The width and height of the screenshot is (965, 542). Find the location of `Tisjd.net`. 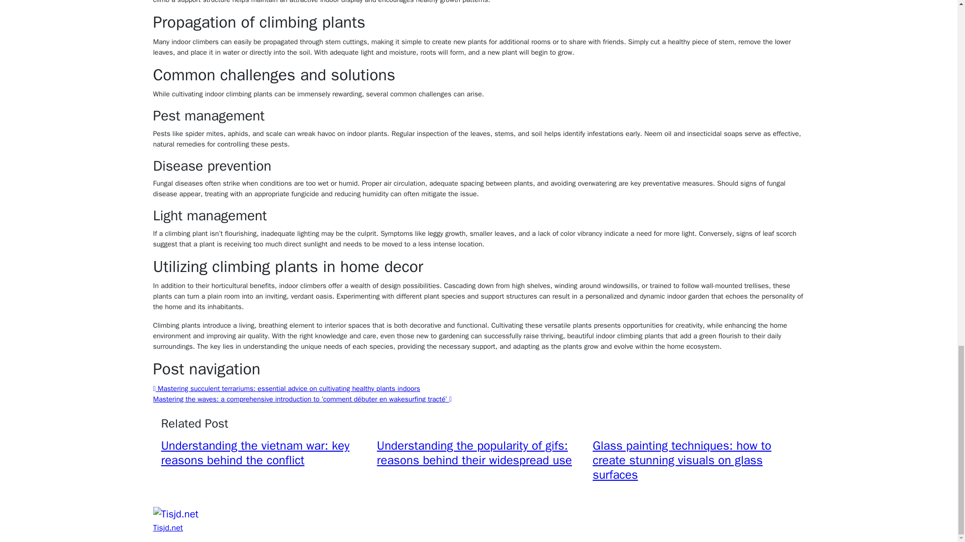

Tisjd.net is located at coordinates (167, 528).